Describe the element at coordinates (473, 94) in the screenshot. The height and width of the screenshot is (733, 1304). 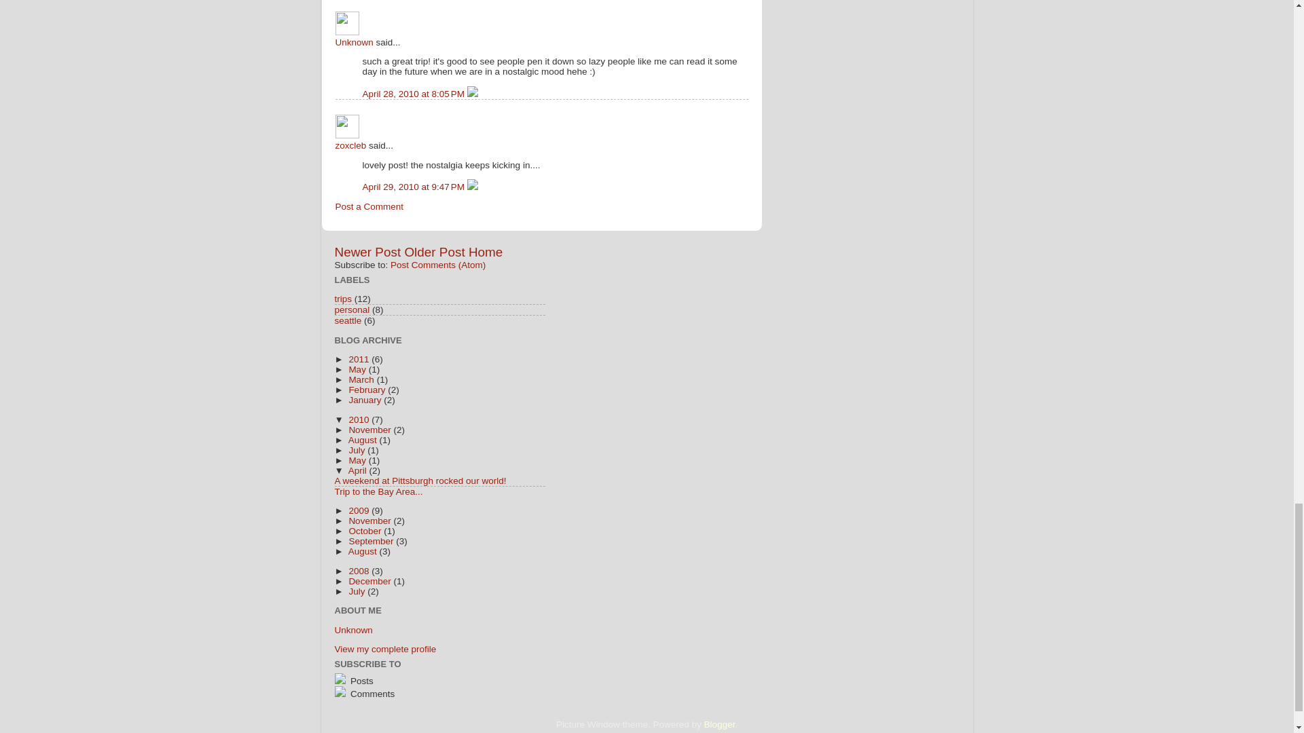
I see `Delete Comment` at that location.